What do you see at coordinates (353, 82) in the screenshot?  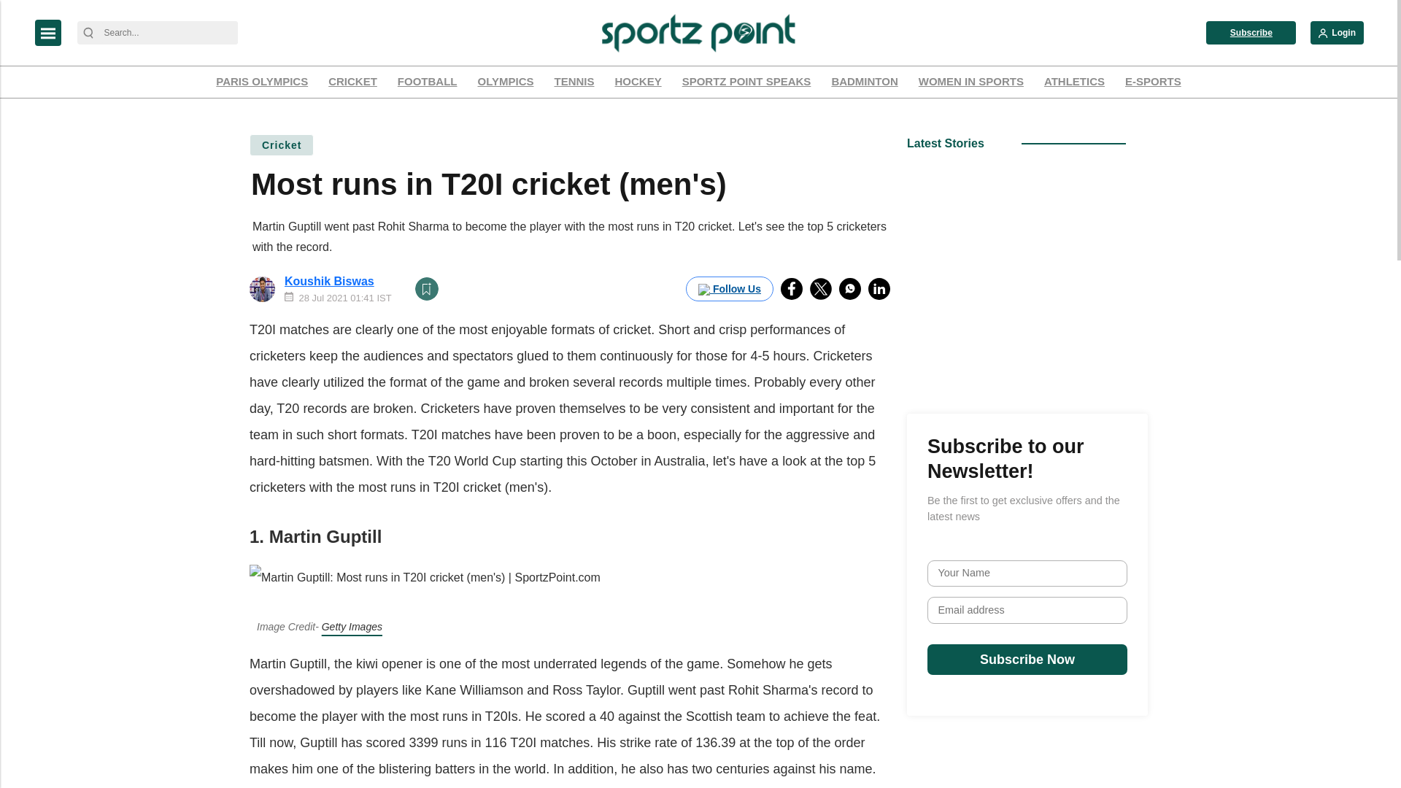 I see `CRICKET` at bounding box center [353, 82].